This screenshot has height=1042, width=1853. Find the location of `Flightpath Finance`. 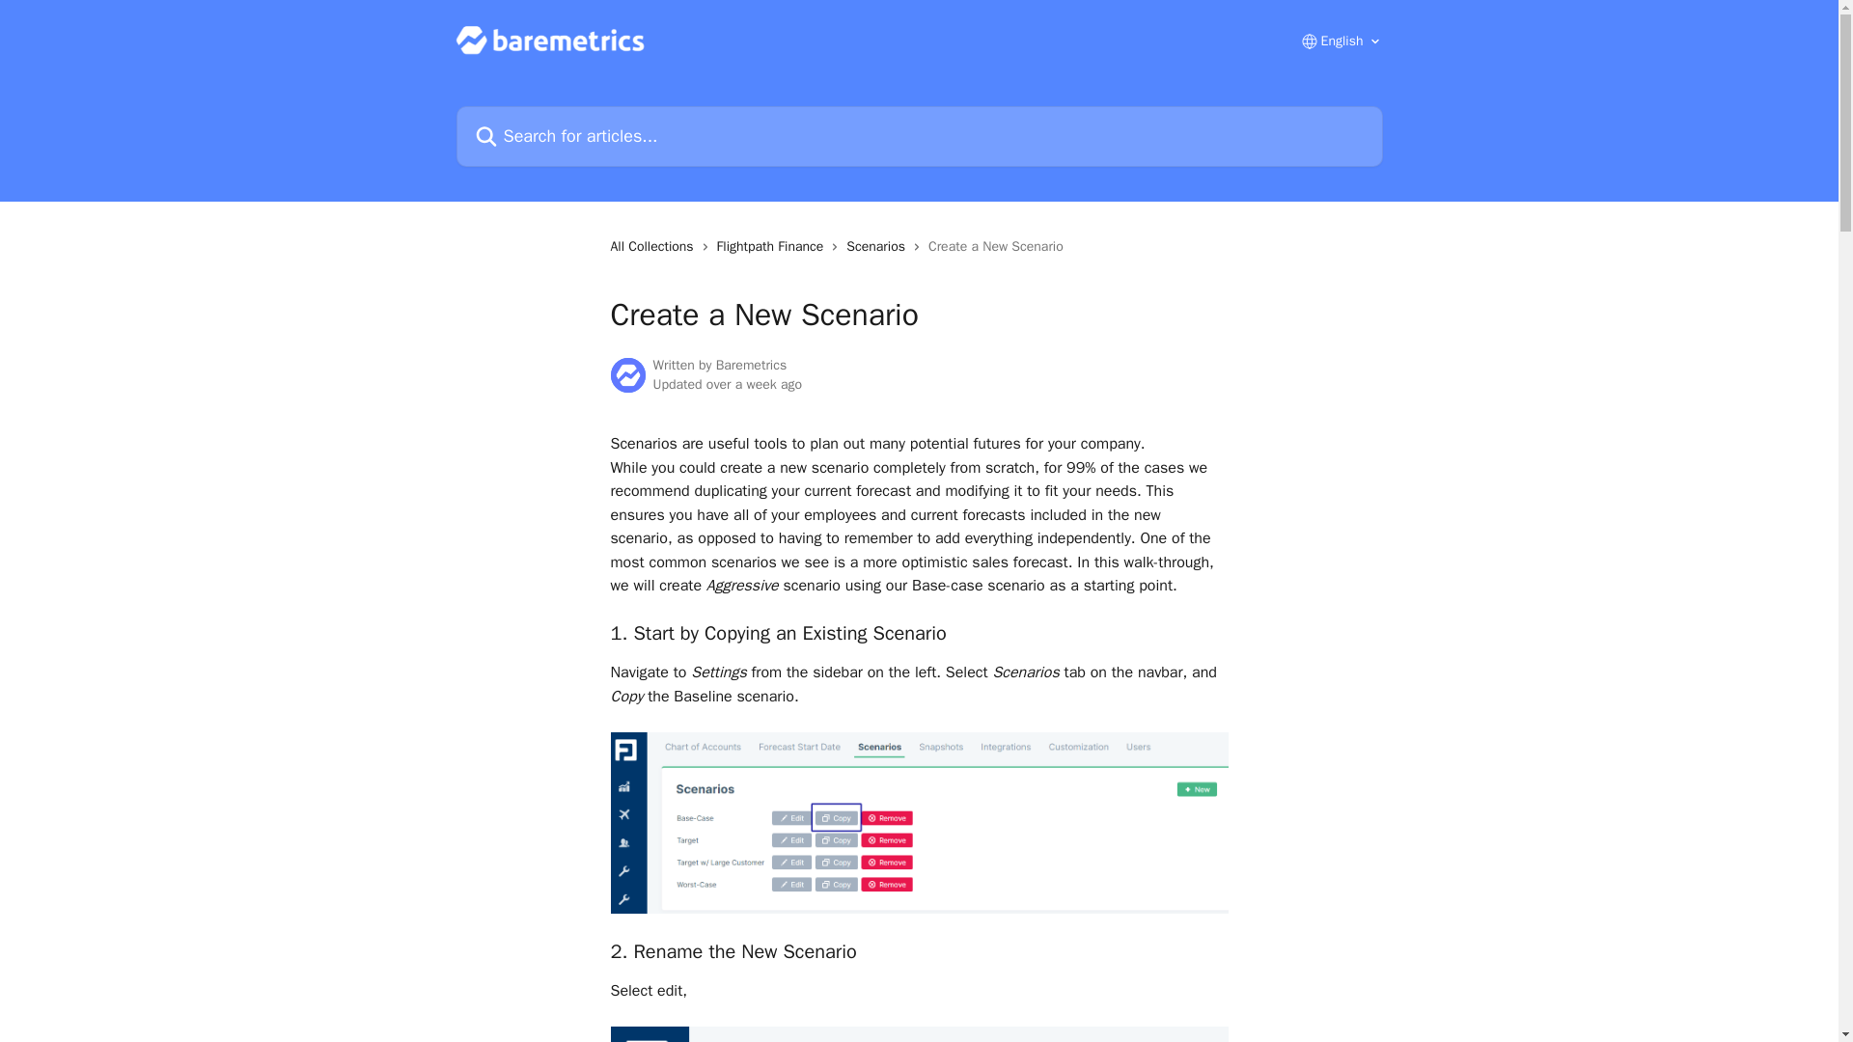

Flightpath Finance is located at coordinates (774, 247).